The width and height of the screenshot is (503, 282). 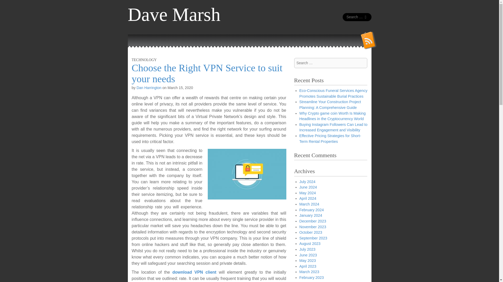 I want to click on June 2023, so click(x=308, y=255).